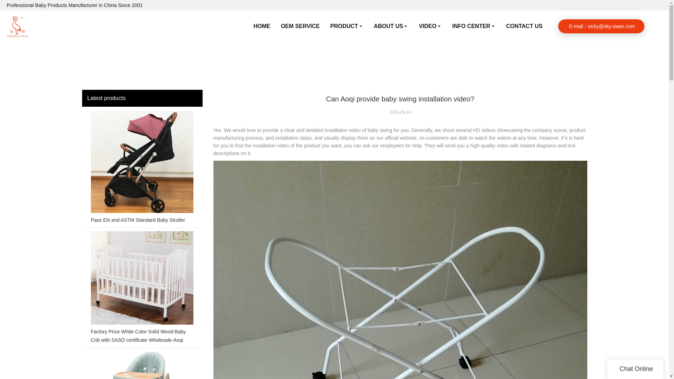 This screenshot has height=379, width=674. Describe the element at coordinates (142, 365) in the screenshot. I see `OEM Accept Baby High Chai Baby Feeding Chair for Kids` at that location.